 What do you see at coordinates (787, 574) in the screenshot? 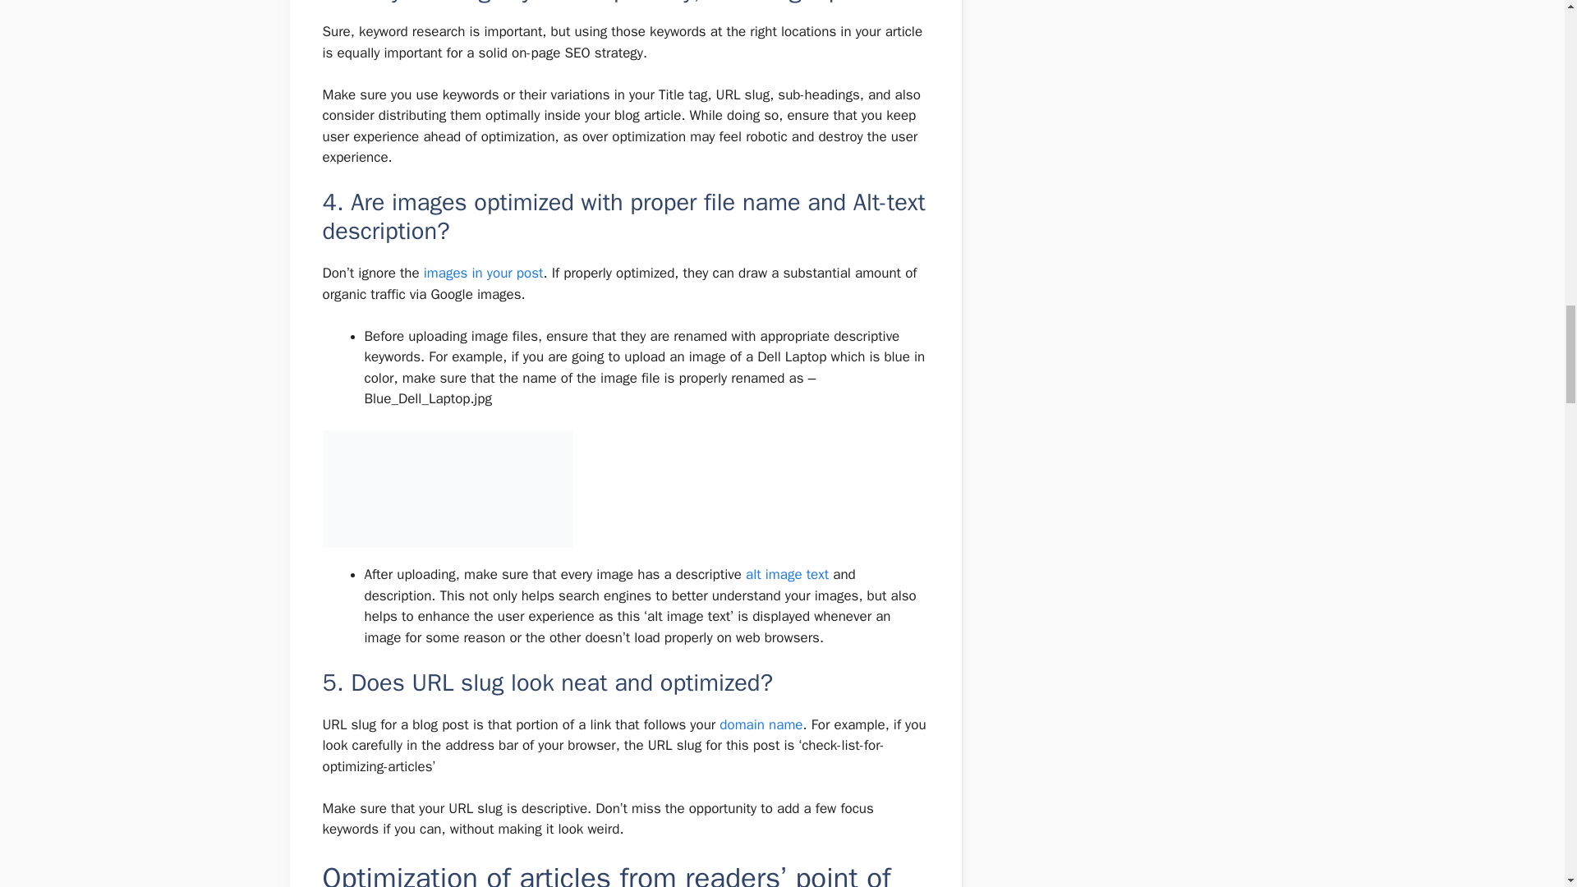
I see `alt image text` at bounding box center [787, 574].